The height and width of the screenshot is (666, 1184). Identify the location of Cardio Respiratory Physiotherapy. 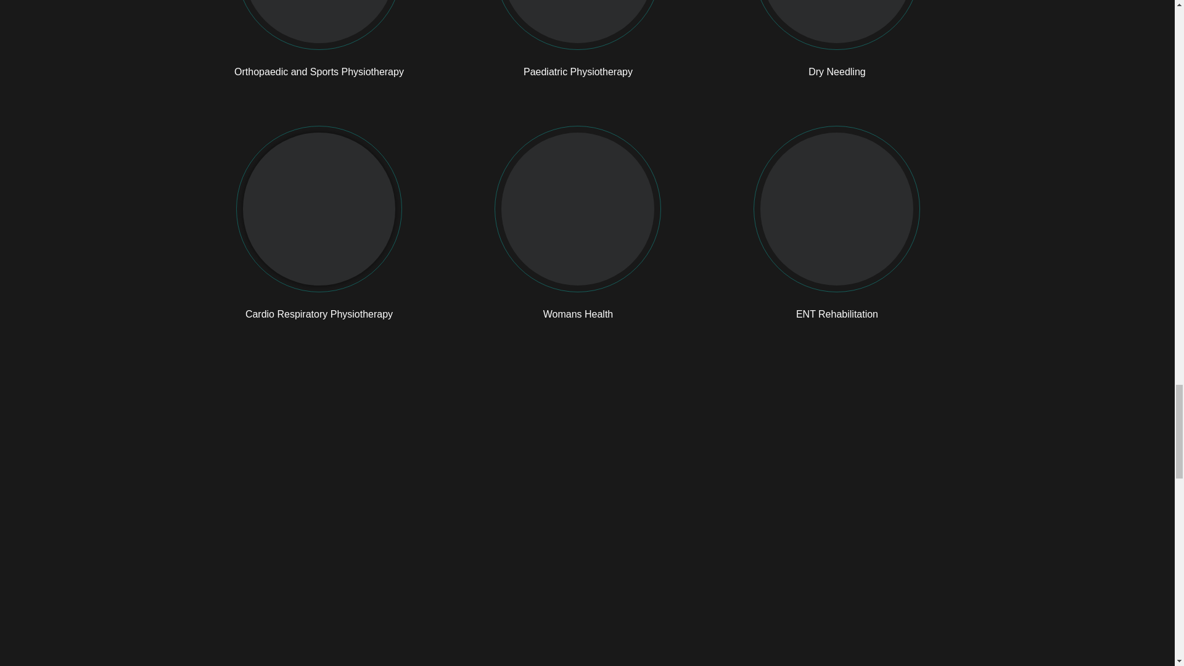
(319, 314).